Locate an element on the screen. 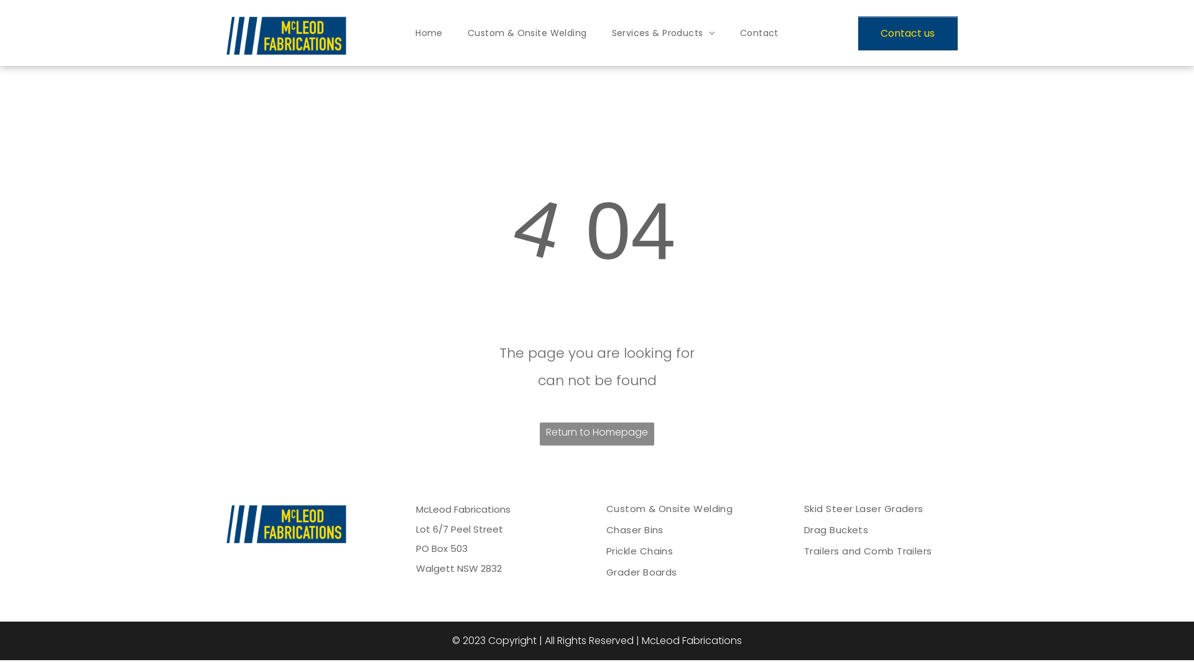 This screenshot has height=672, width=1194. Trailers and Comb Trailers is located at coordinates (882, 551).